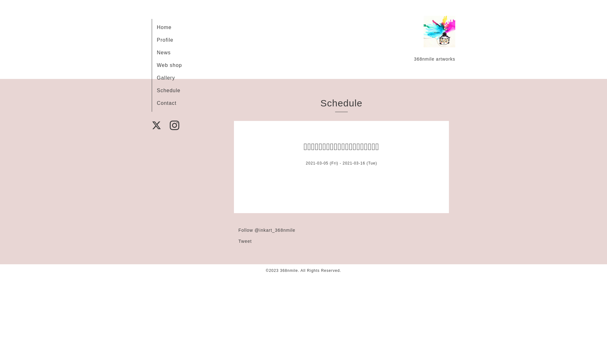 This screenshot has width=607, height=341. Describe the element at coordinates (167, 103) in the screenshot. I see `Contact` at that location.